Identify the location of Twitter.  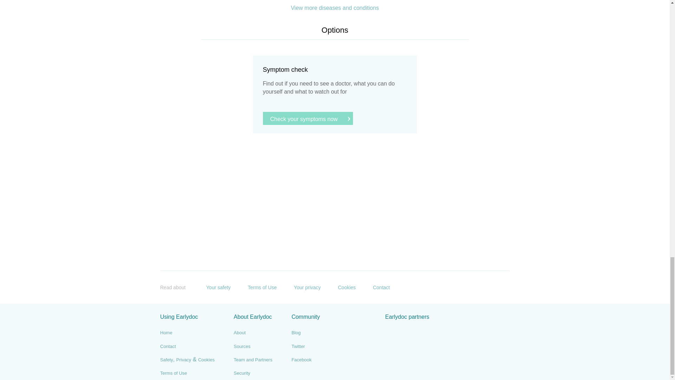
(298, 346).